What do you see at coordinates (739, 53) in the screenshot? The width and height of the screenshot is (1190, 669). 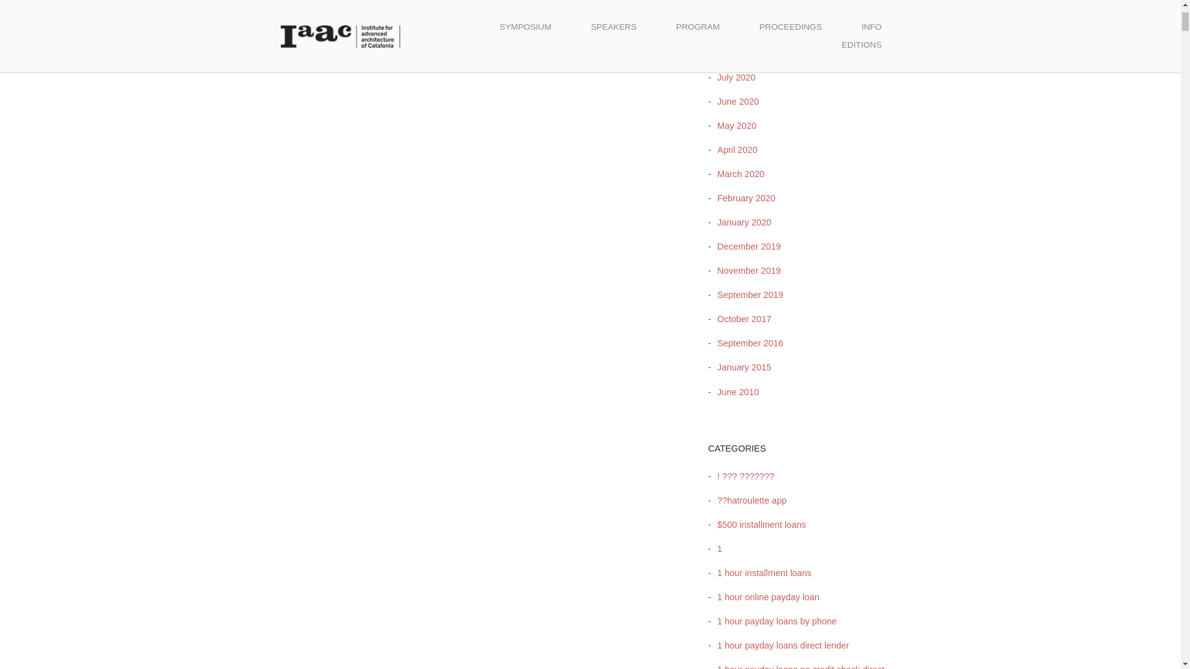 I see `August 2020` at bounding box center [739, 53].